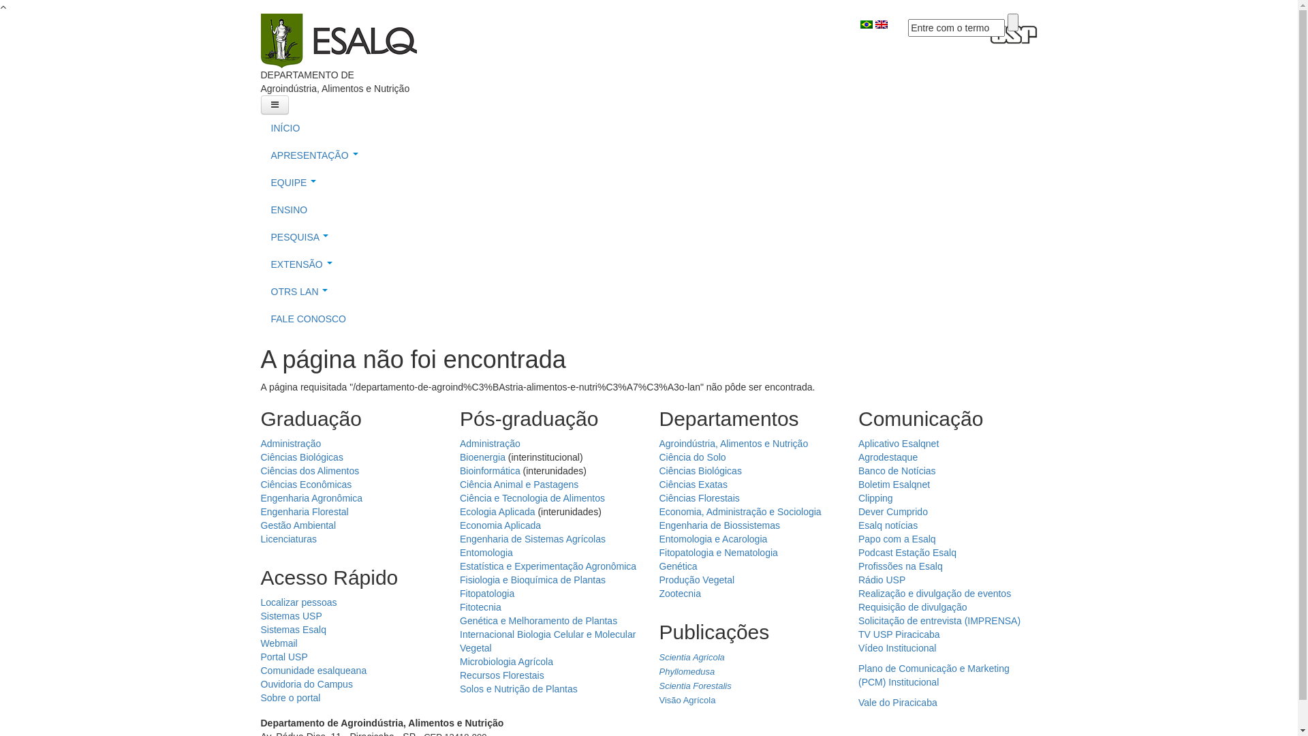  Describe the element at coordinates (649, 210) in the screenshot. I see `ENSINO` at that location.